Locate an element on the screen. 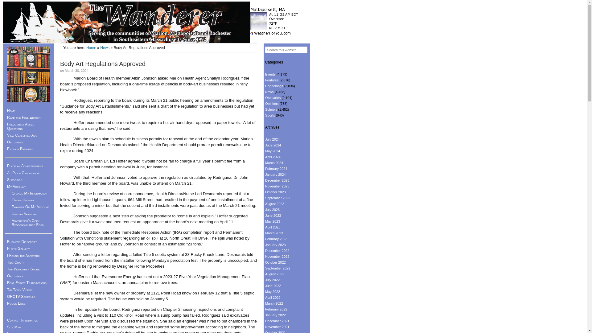  Login is located at coordinates (28, 332).